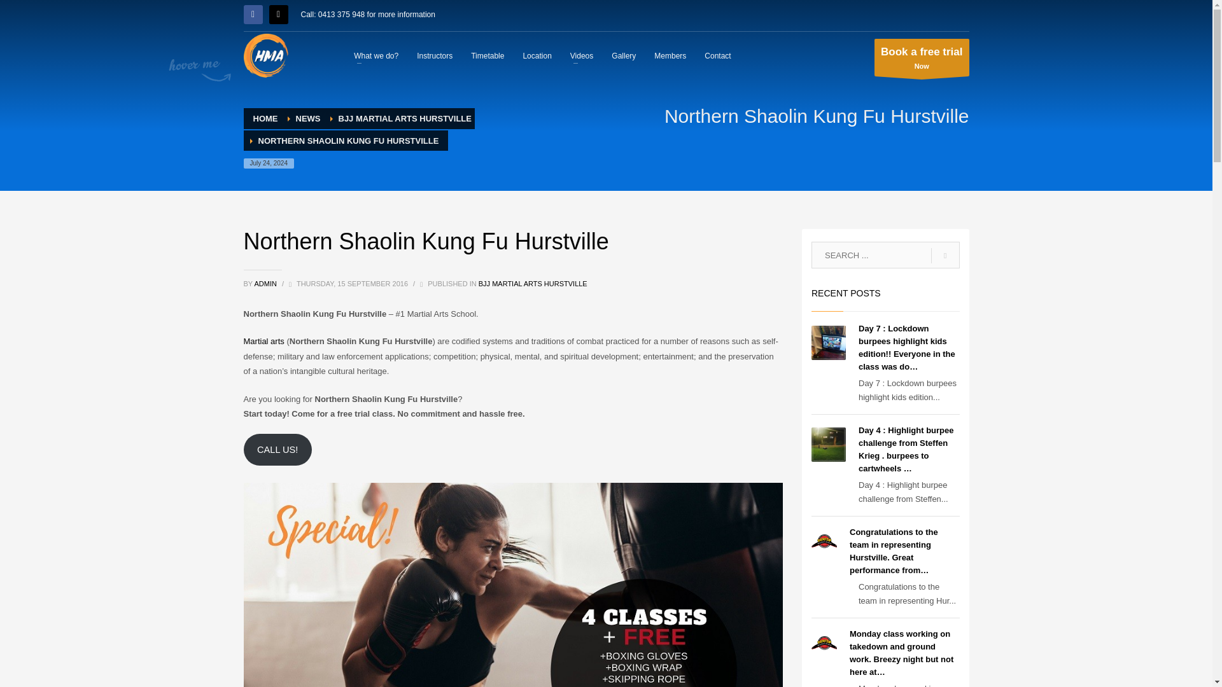 This screenshot has height=687, width=1222. I want to click on Instagram, so click(624, 55).